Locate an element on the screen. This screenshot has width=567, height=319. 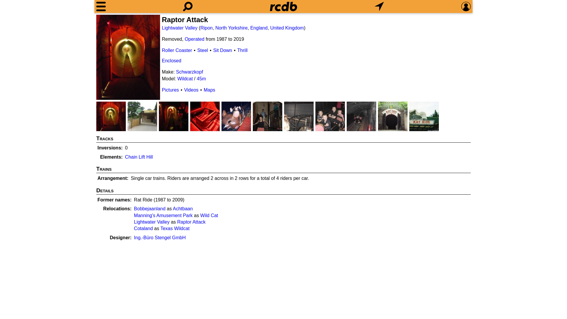
Achtbaan is located at coordinates (183, 209).